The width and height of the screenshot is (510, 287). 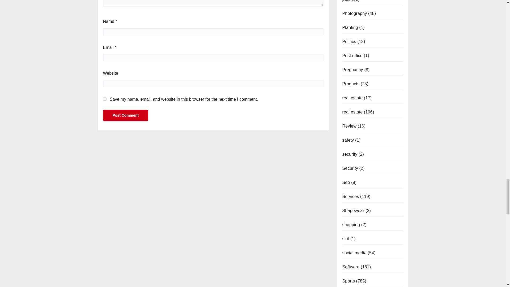 I want to click on Post Comment, so click(x=125, y=115).